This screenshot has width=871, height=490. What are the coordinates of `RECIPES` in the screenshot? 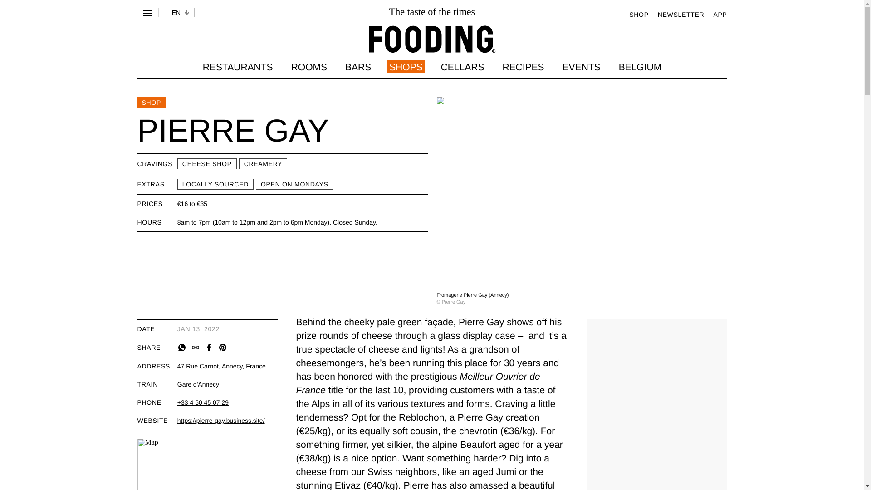 It's located at (523, 66).